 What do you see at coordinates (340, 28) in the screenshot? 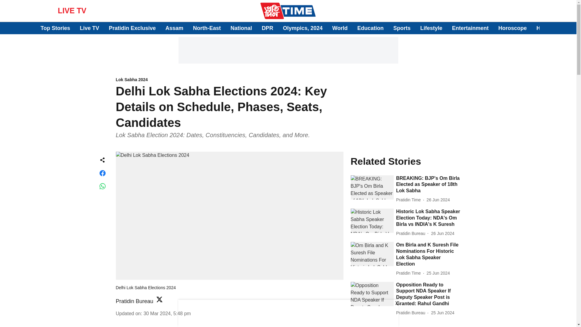
I see `World` at bounding box center [340, 28].